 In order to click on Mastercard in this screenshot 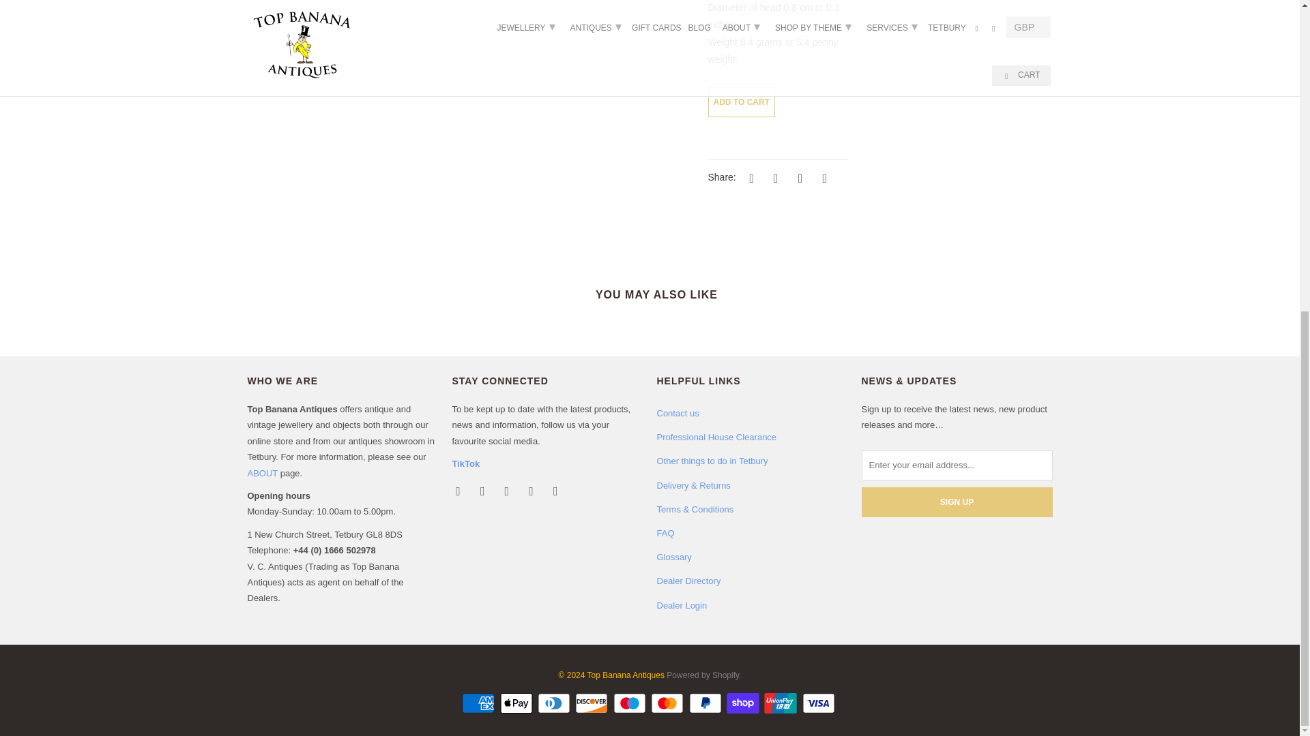, I will do `click(669, 703)`.